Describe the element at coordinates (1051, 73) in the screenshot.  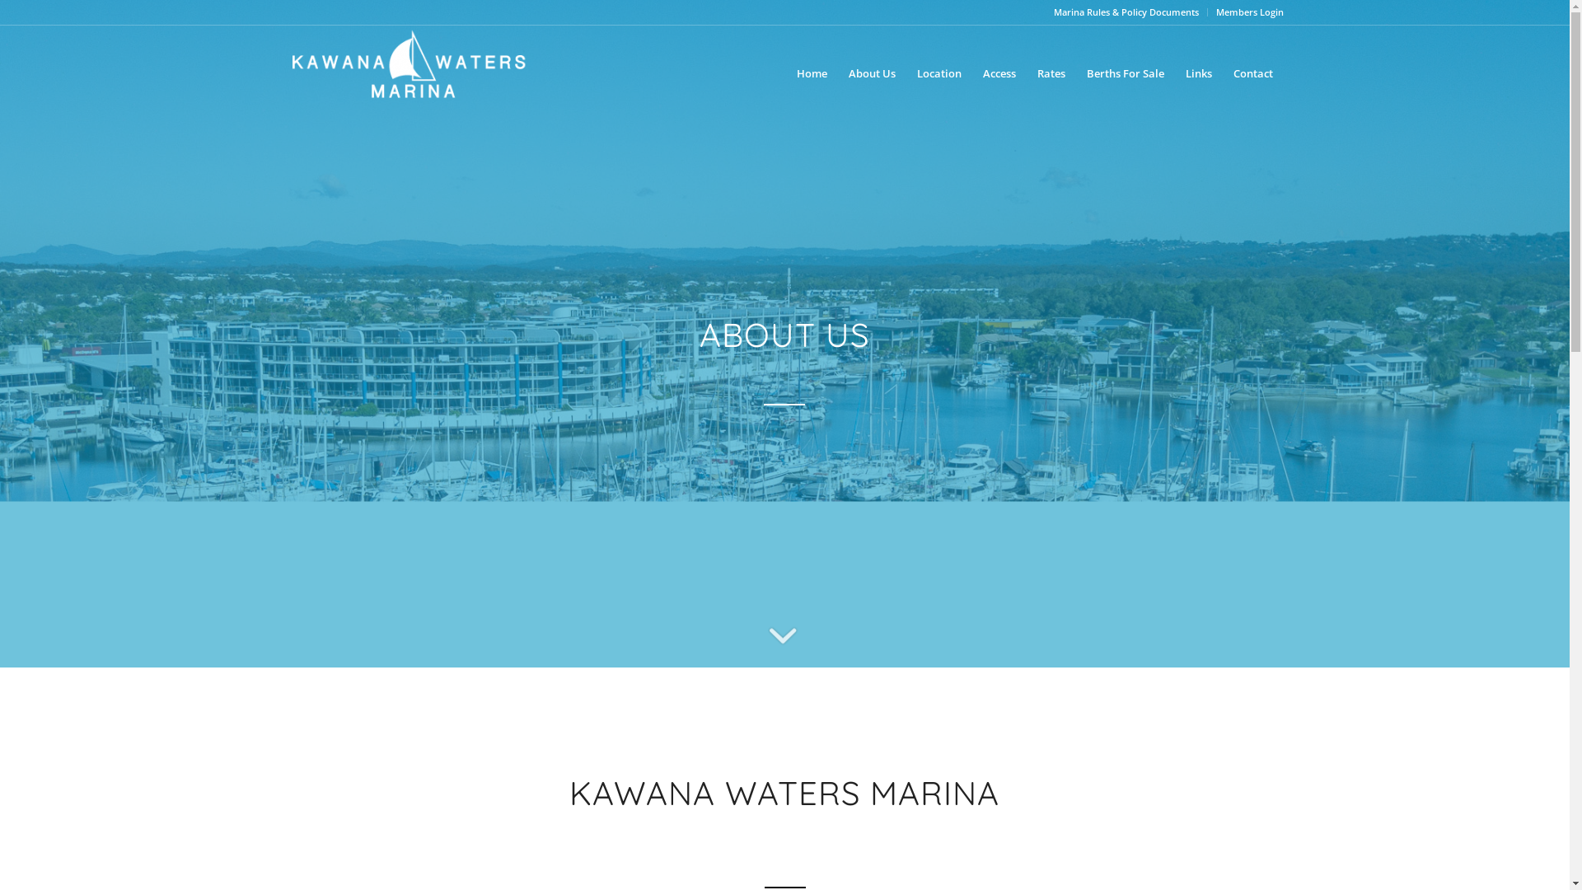
I see `Rates` at that location.